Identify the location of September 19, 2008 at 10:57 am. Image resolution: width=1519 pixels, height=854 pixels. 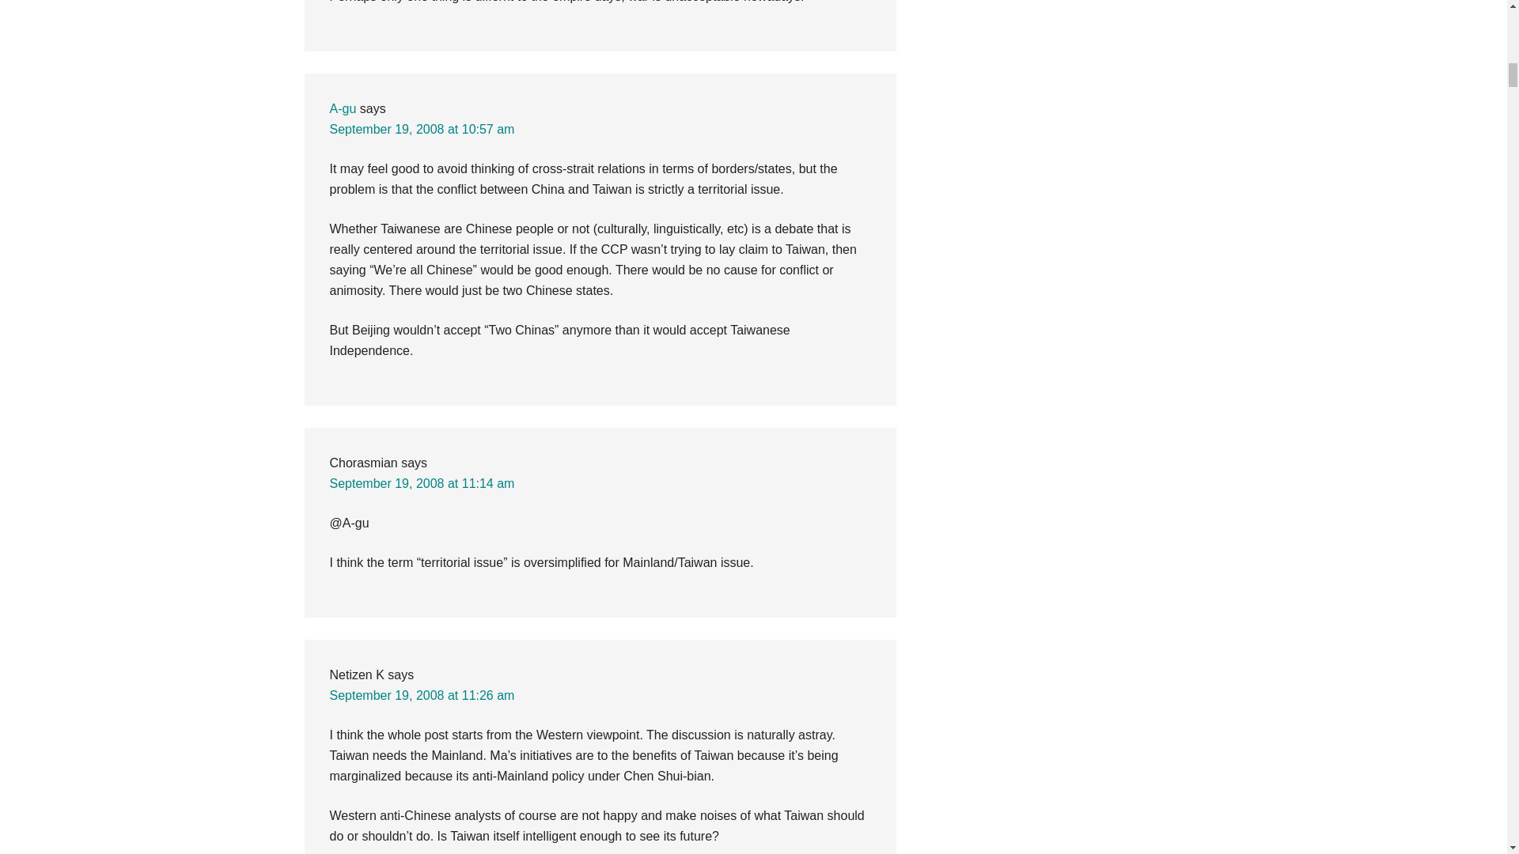
(422, 129).